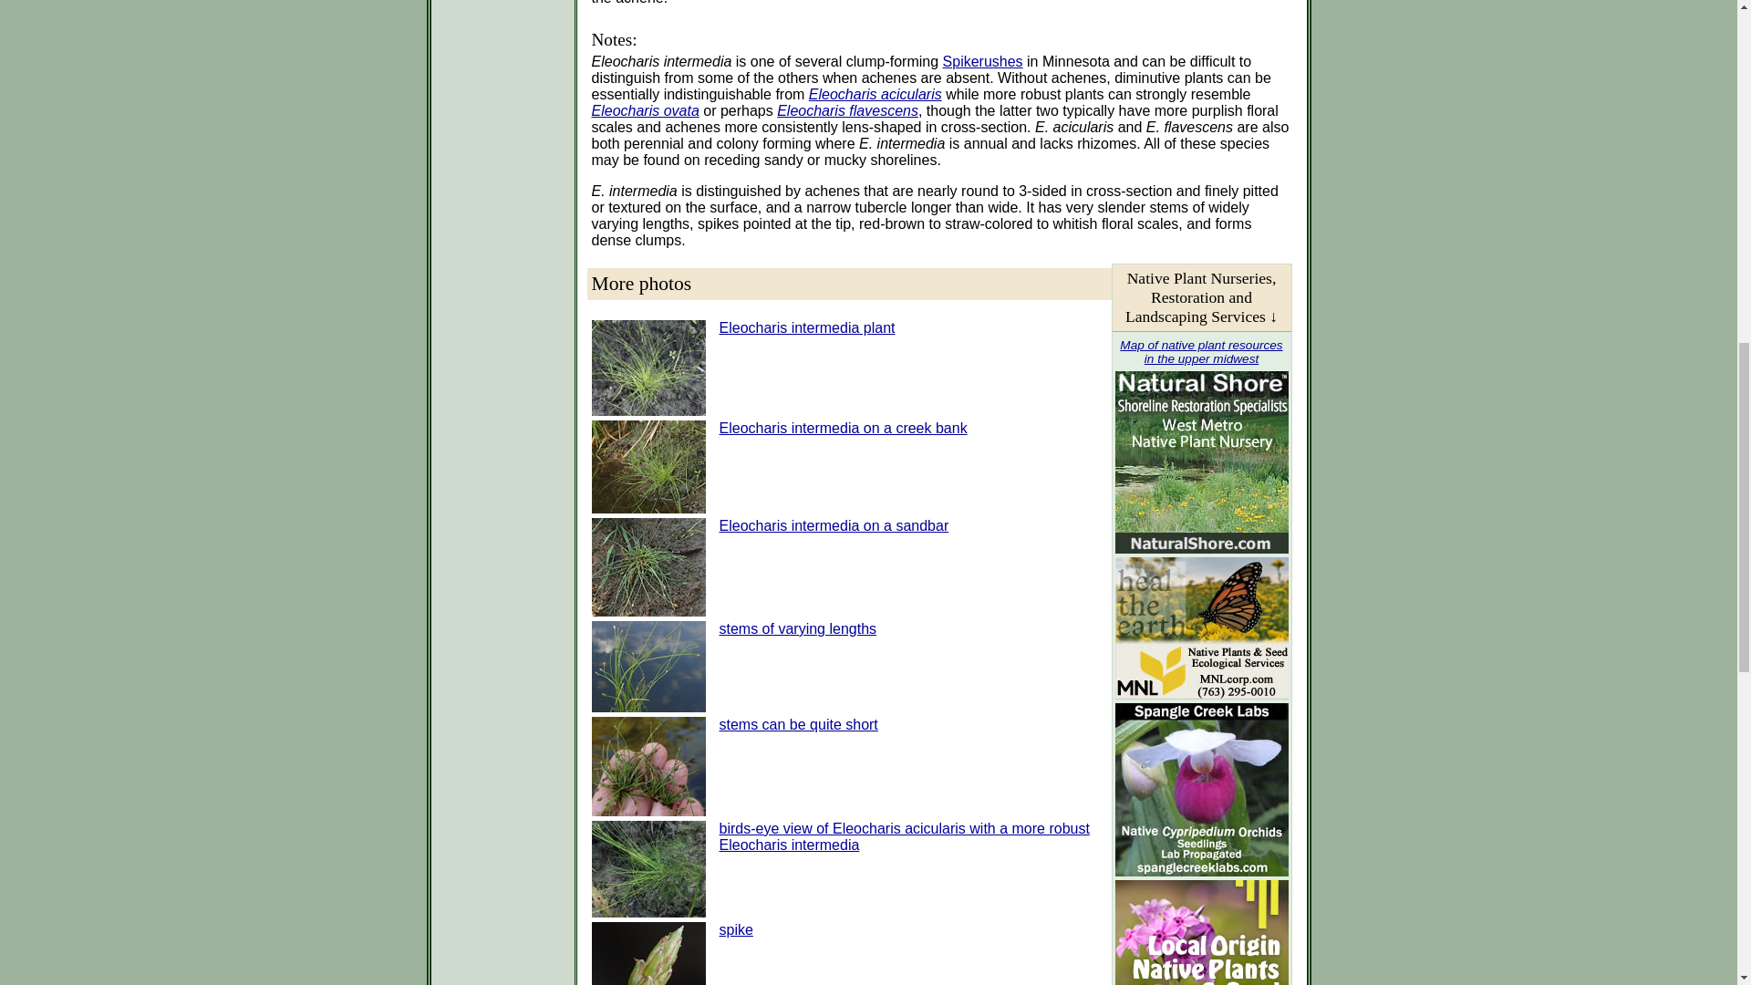  I want to click on Eleocharis intermedia plant, so click(806, 328).